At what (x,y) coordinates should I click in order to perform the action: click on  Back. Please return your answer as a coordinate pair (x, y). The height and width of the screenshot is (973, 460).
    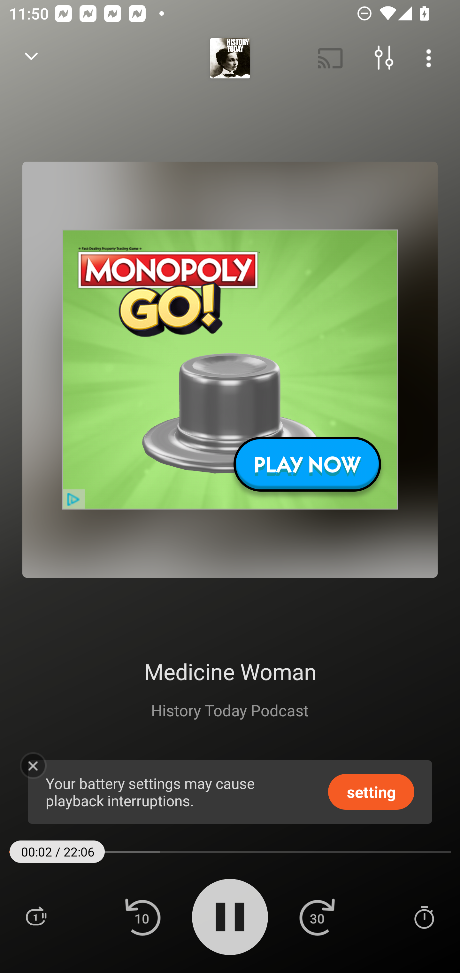
    Looking at the image, I should click on (31, 58).